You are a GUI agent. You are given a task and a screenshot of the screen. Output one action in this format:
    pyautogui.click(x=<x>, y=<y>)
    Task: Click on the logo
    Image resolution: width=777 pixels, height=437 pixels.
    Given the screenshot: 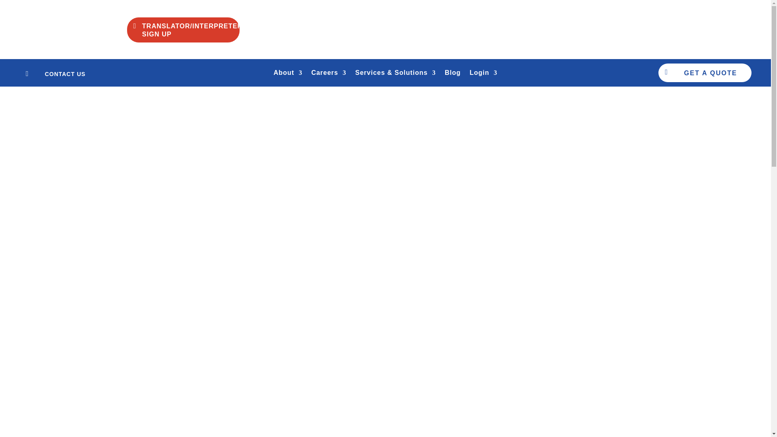 What is the action you would take?
    pyautogui.click(x=385, y=30)
    